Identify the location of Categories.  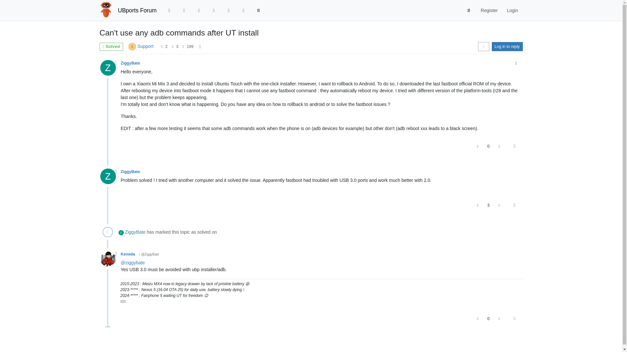
(169, 10).